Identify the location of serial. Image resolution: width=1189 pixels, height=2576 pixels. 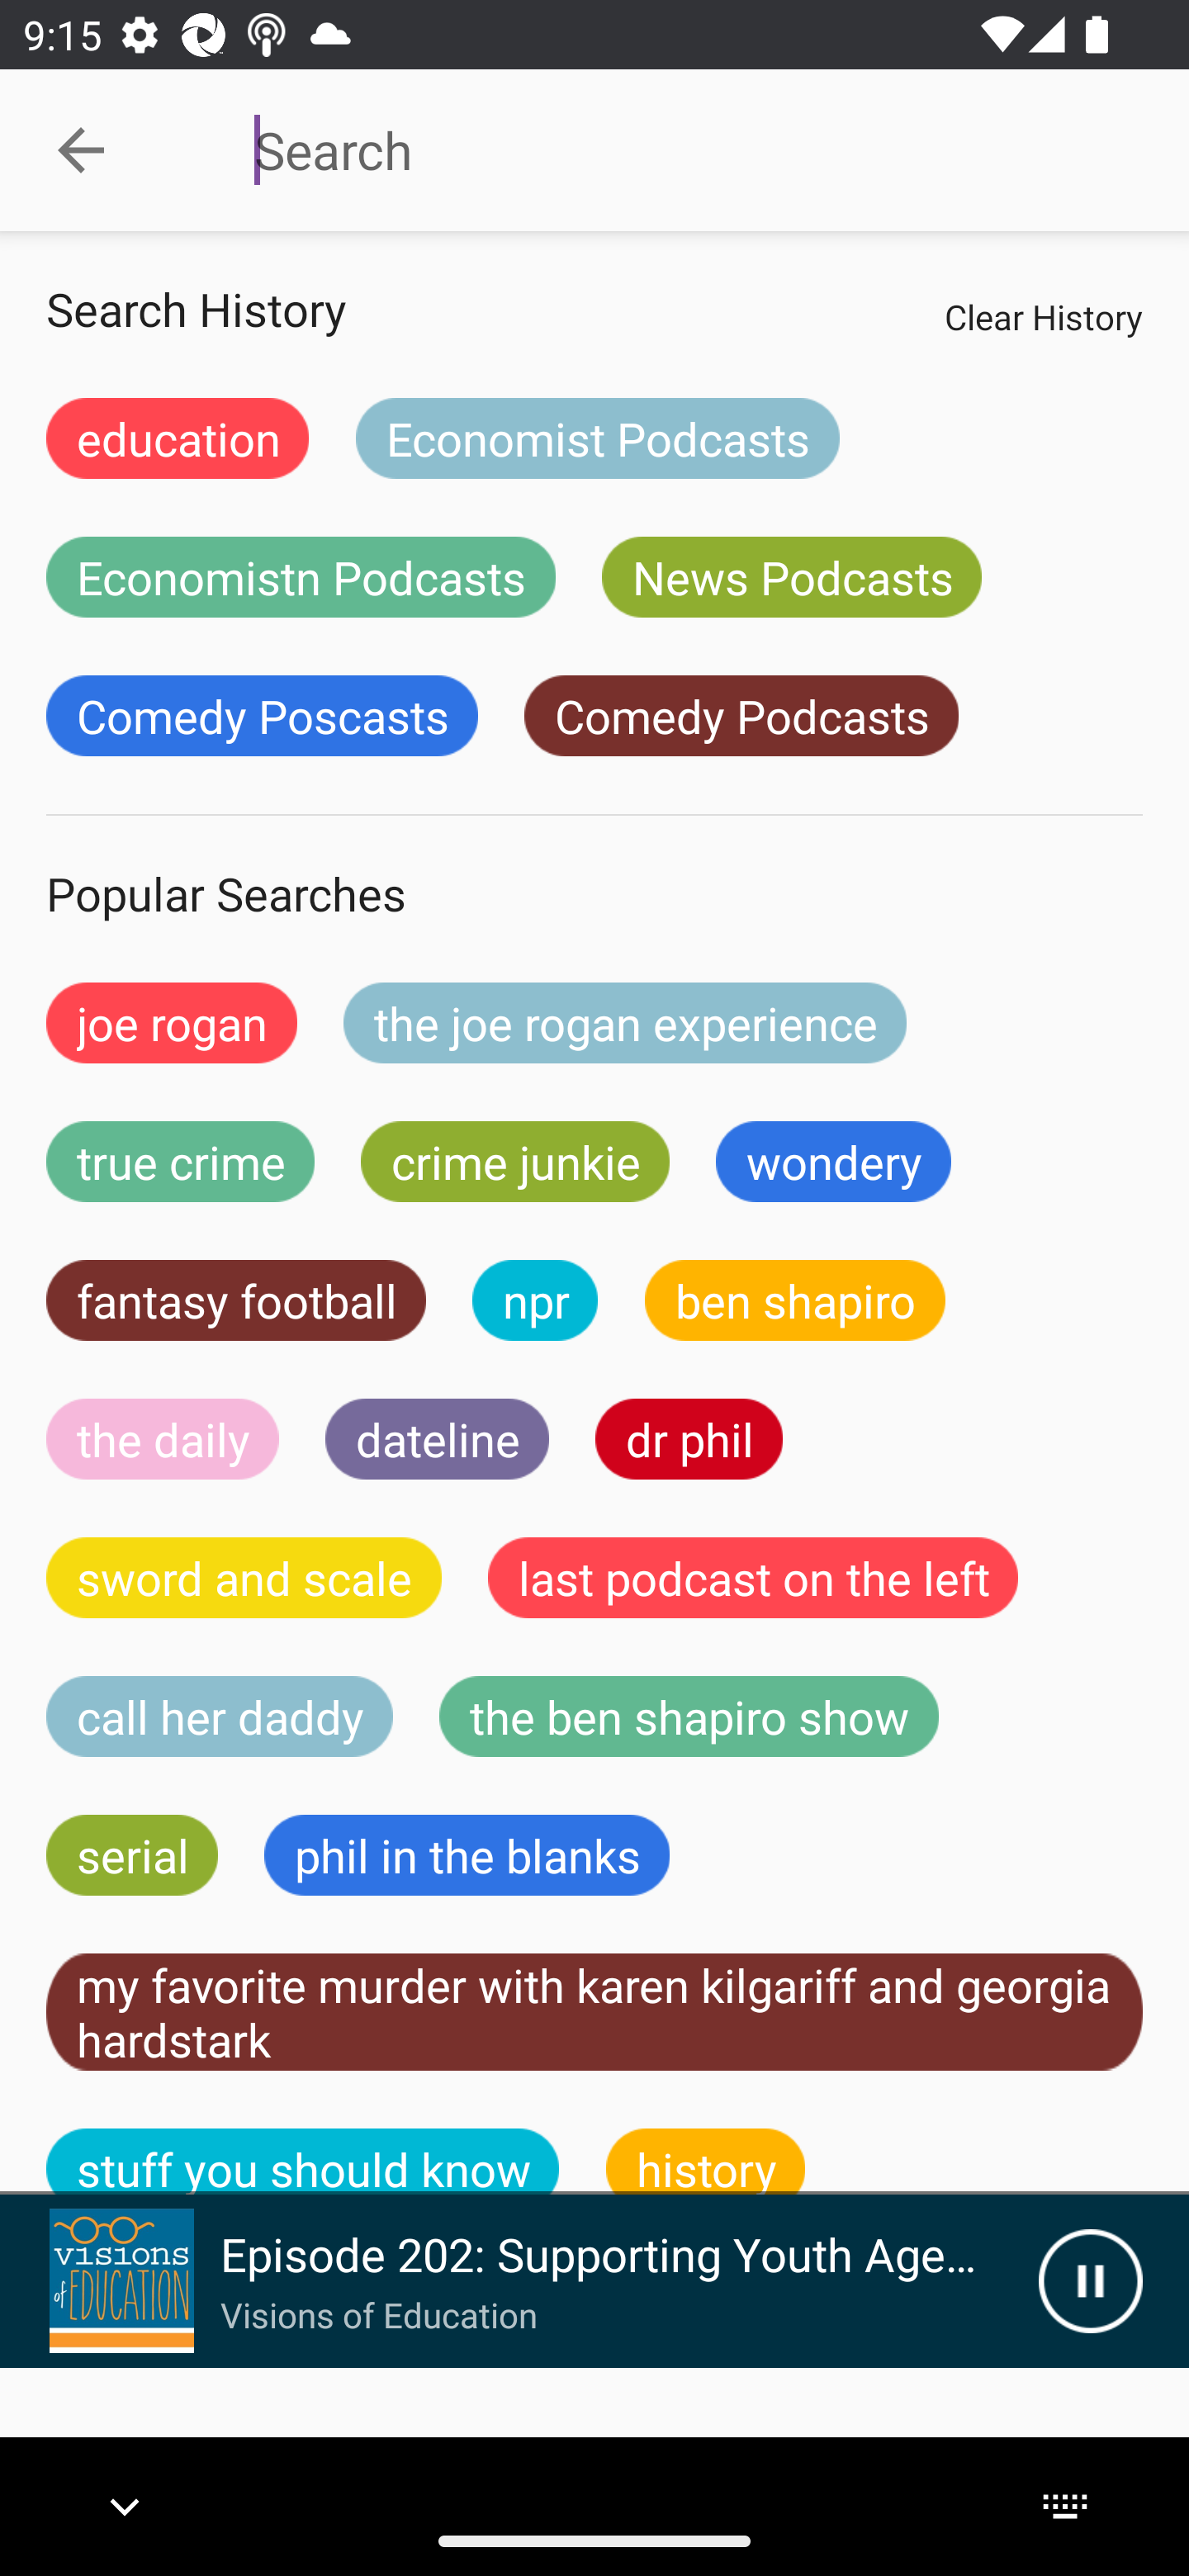
(132, 1854).